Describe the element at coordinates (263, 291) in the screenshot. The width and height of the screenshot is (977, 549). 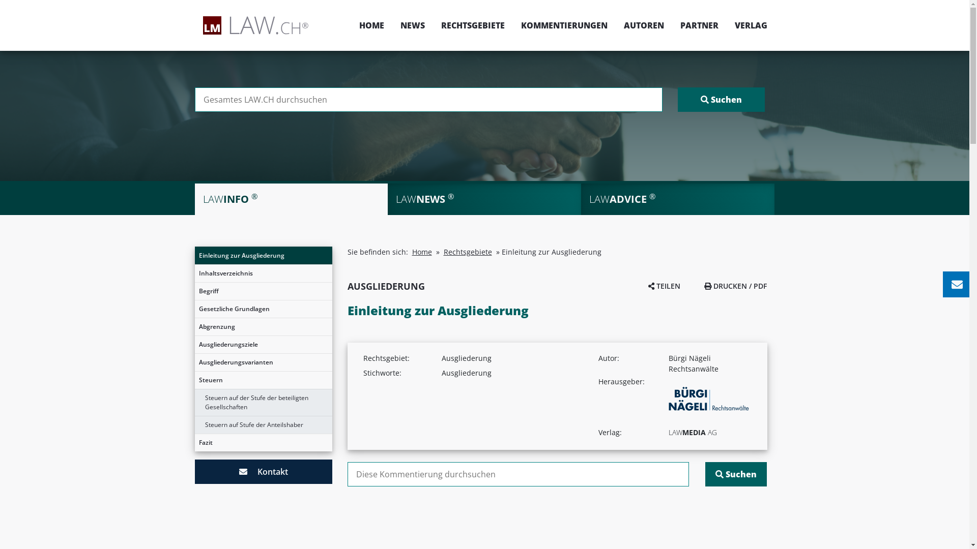
I see `Begriff` at that location.